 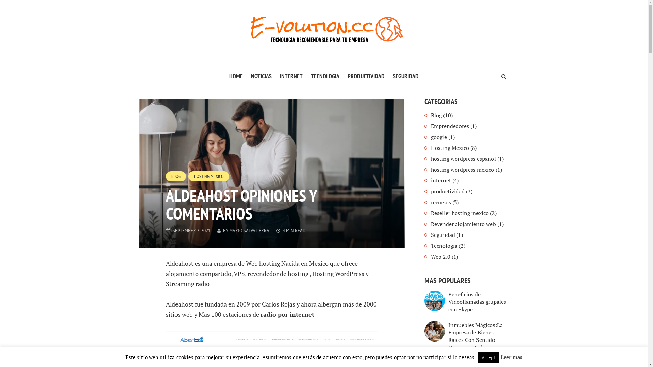 What do you see at coordinates (261, 76) in the screenshot?
I see `NOTICIAS` at bounding box center [261, 76].